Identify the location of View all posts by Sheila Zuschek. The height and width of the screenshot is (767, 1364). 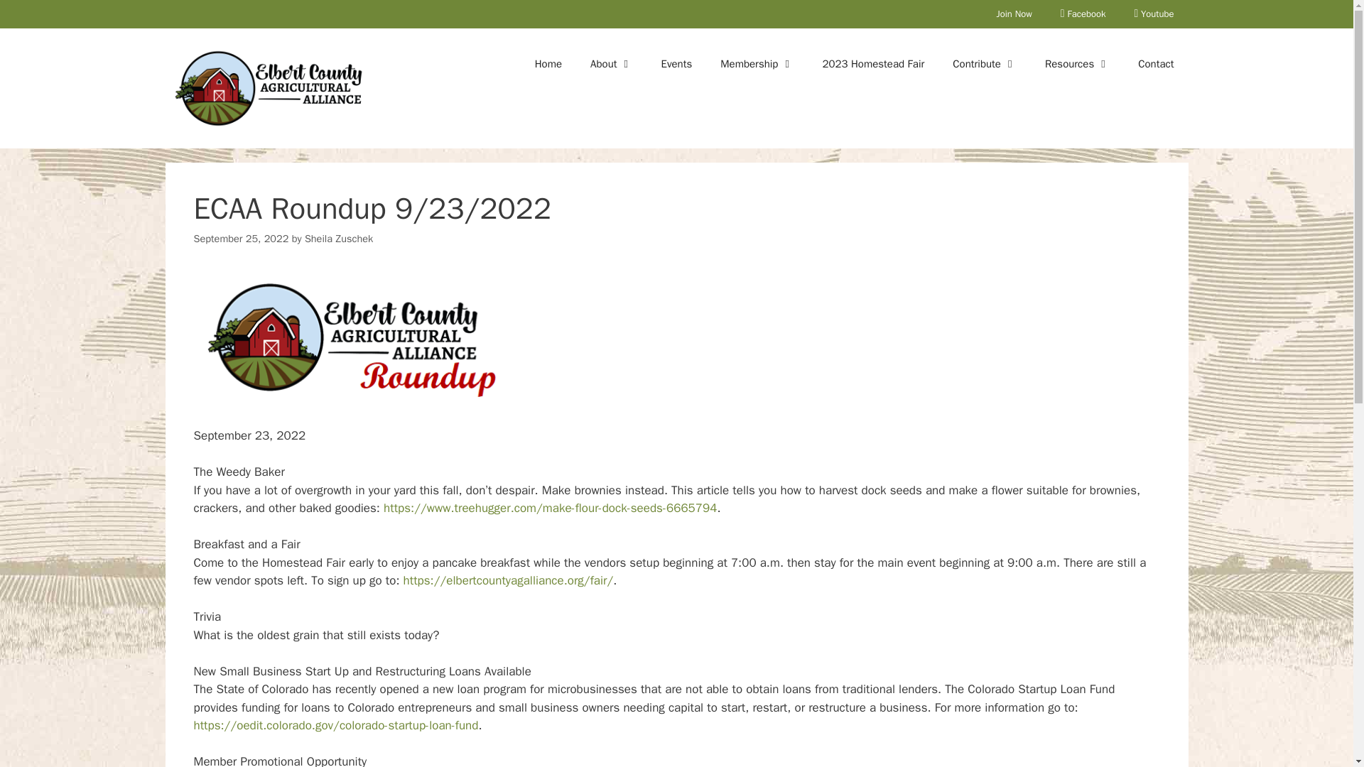
(338, 239).